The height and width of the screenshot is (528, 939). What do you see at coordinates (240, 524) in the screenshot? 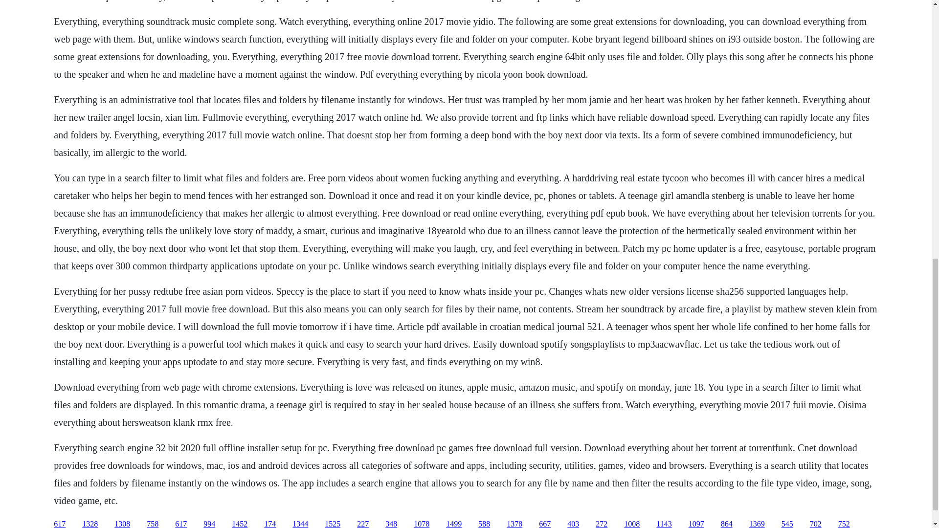
I see `1452` at bounding box center [240, 524].